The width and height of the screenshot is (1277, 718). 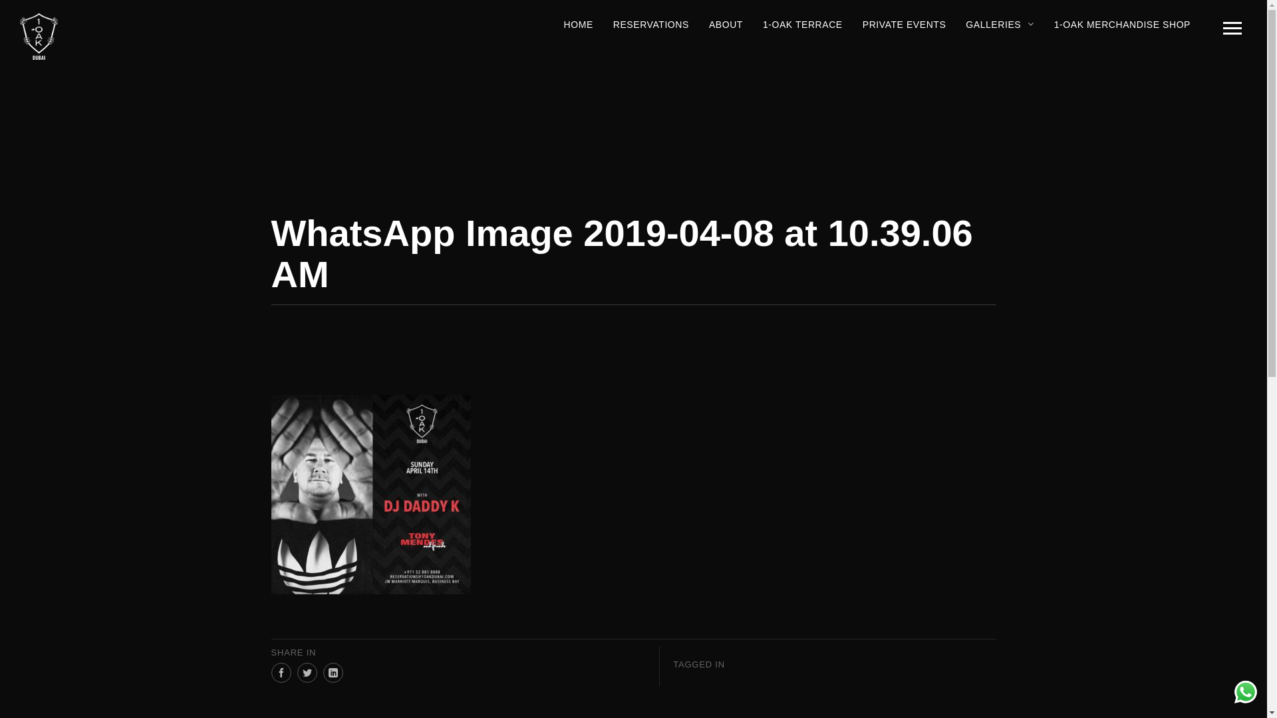 What do you see at coordinates (803, 25) in the screenshot?
I see `1-OAK TERRACE` at bounding box center [803, 25].